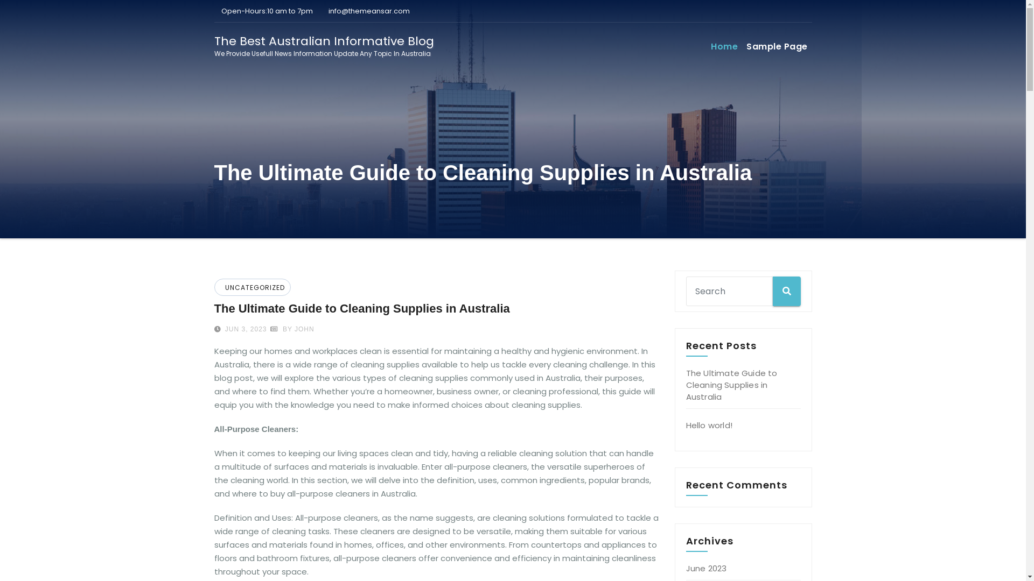  Describe the element at coordinates (777, 47) in the screenshot. I see `Sample Page` at that location.